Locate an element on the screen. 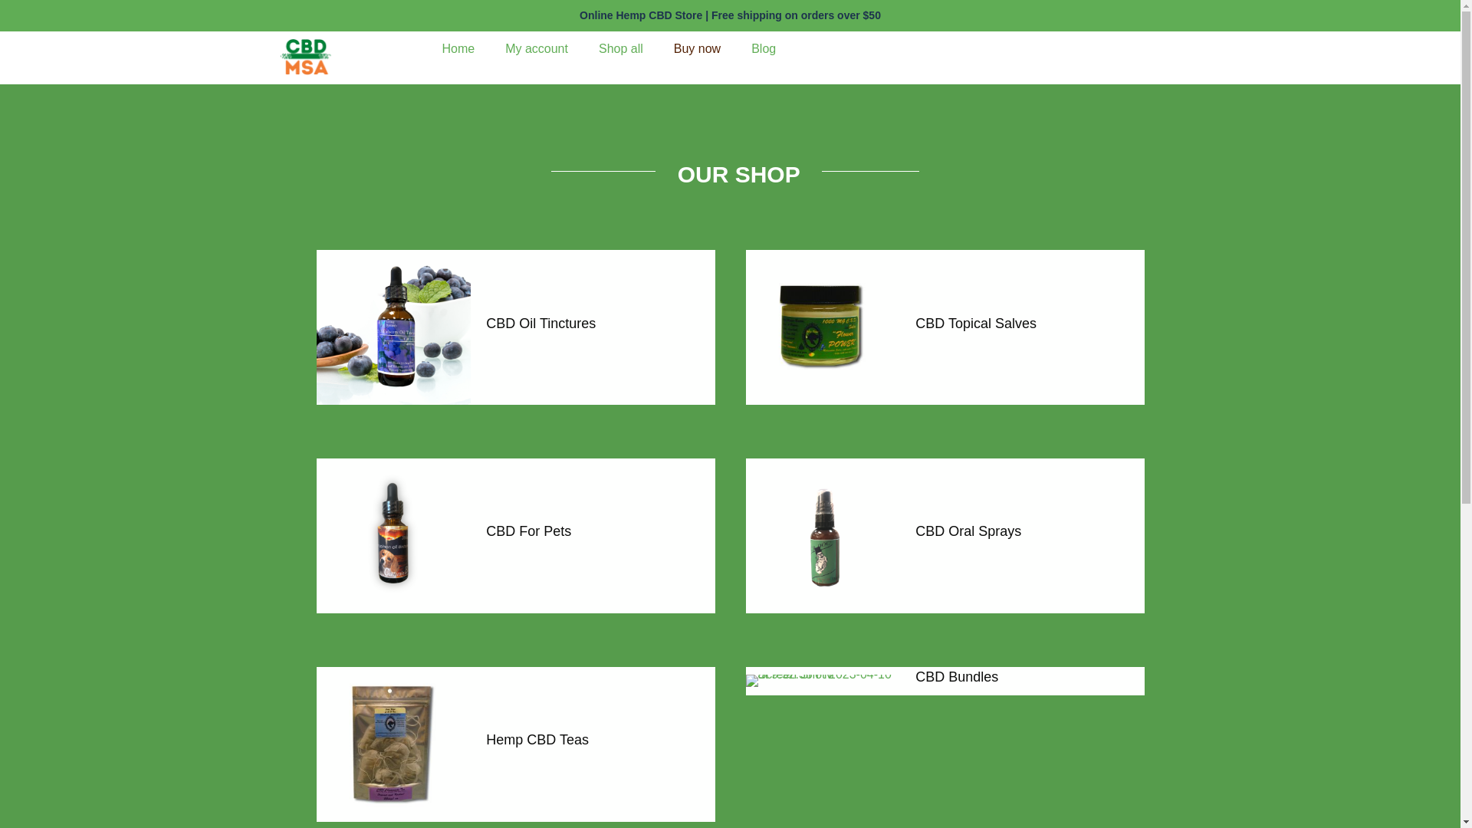 The width and height of the screenshot is (1472, 828). 1000mg oral spray chocolate mint is located at coordinates (822, 536).